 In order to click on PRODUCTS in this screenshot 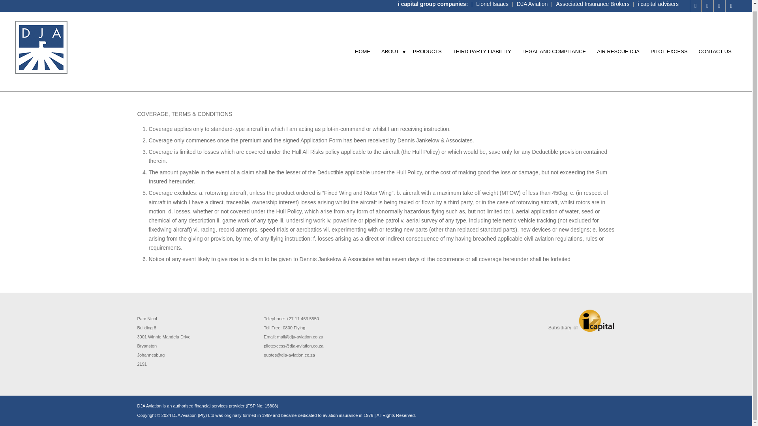, I will do `click(427, 46)`.